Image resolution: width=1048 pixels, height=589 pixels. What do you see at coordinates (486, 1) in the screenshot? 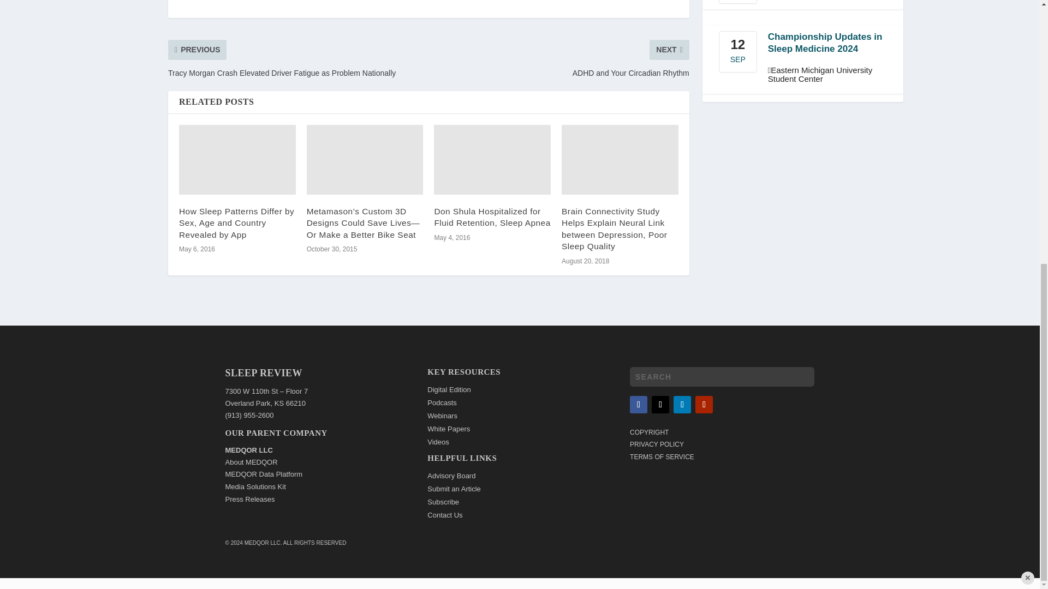
I see `Share "Uncovering the Secrets of Sleep" via Print` at bounding box center [486, 1].